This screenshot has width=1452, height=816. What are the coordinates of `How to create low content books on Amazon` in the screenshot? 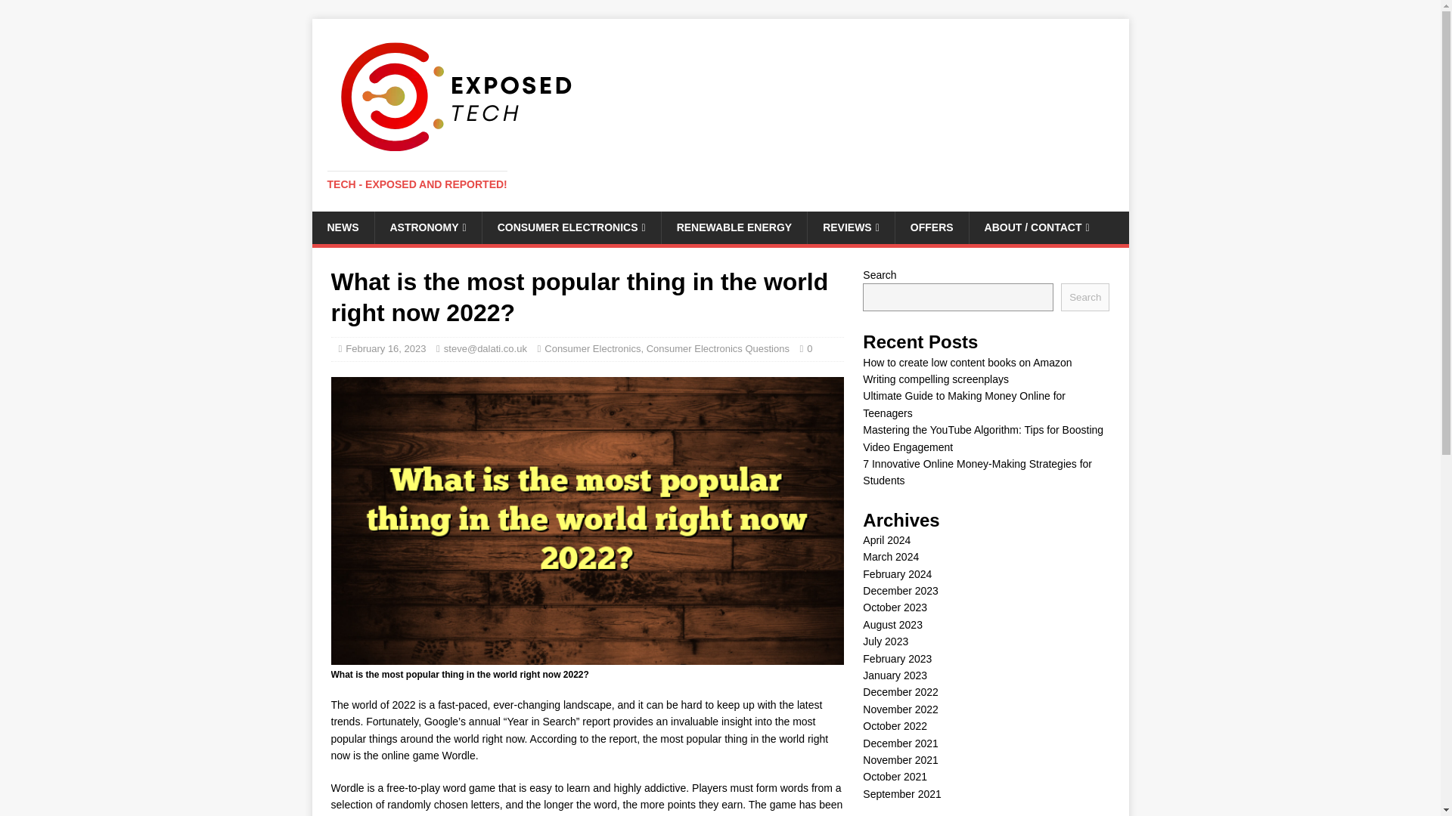 It's located at (966, 363).